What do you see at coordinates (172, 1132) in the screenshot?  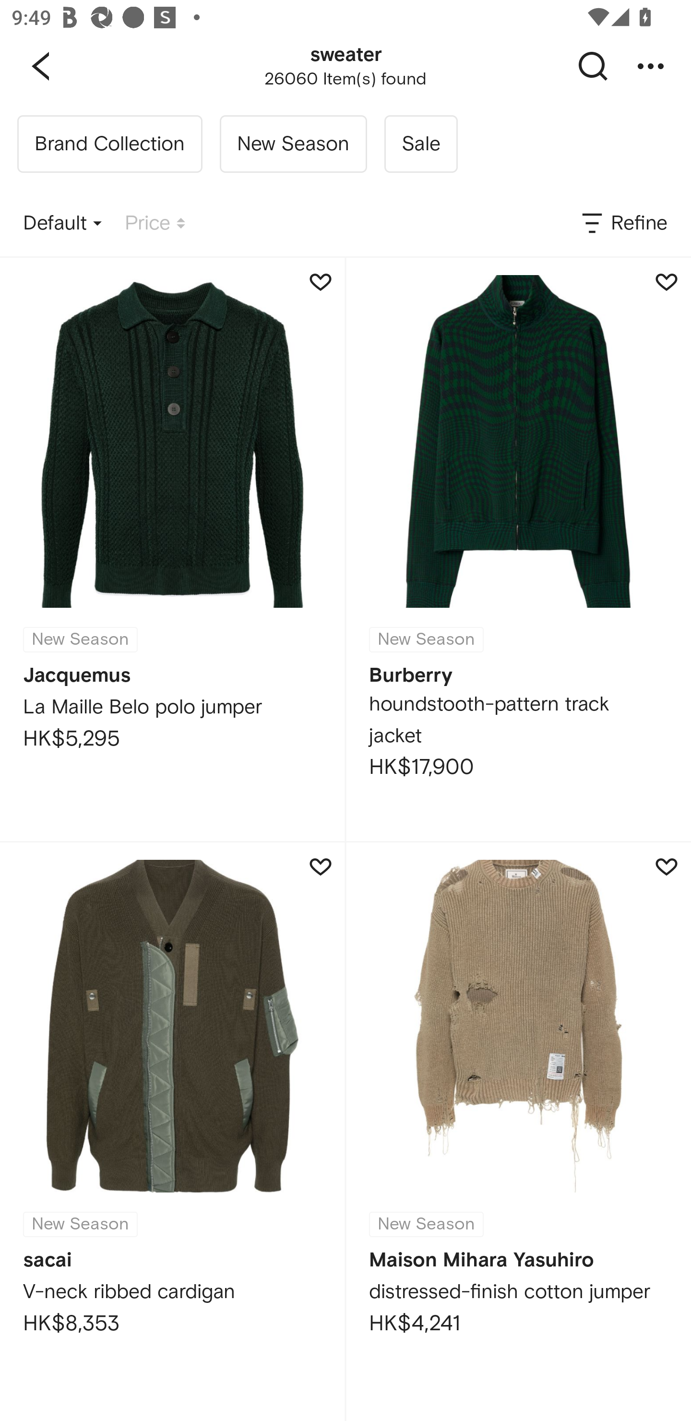 I see `New Season sacai V-neck ribbed cardigan HK$8,353` at bounding box center [172, 1132].